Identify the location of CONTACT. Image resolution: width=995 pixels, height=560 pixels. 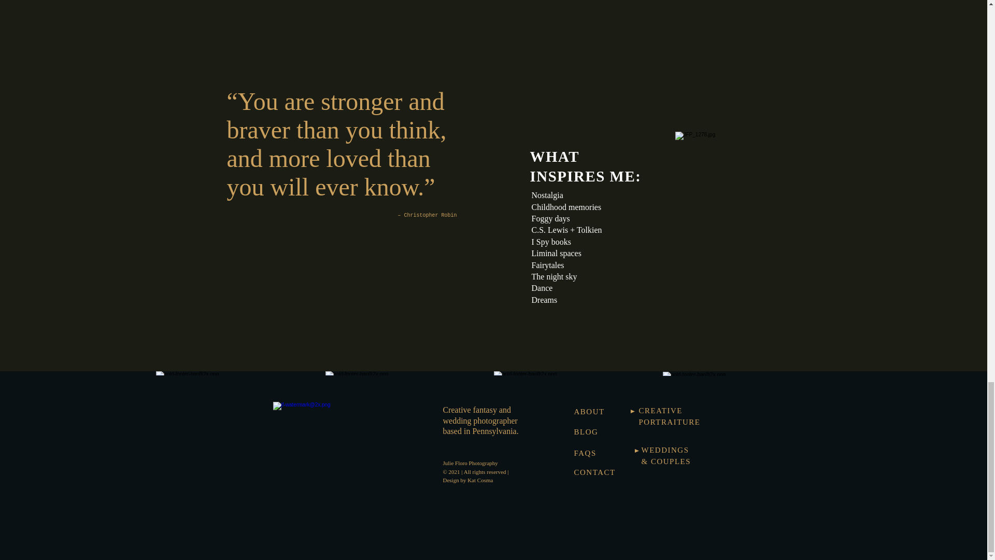
(595, 472).